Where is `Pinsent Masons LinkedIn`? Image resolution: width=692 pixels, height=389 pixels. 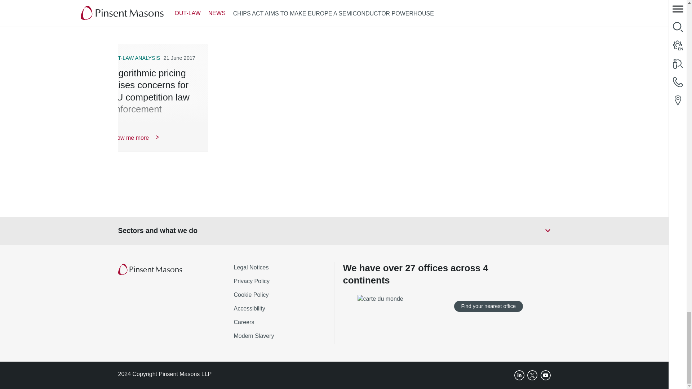
Pinsent Masons LinkedIn is located at coordinates (519, 375).